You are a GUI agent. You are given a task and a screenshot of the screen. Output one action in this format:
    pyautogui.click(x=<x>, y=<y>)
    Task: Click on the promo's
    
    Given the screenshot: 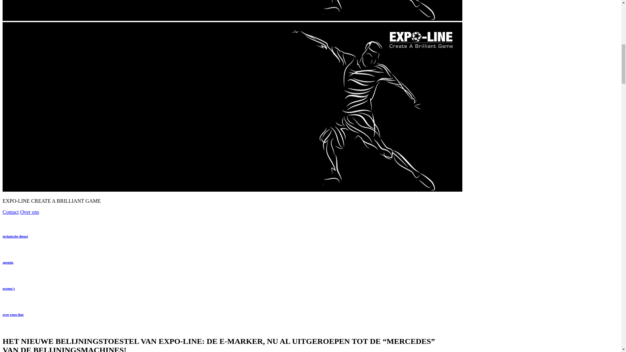 What is the action you would take?
    pyautogui.click(x=8, y=288)
    